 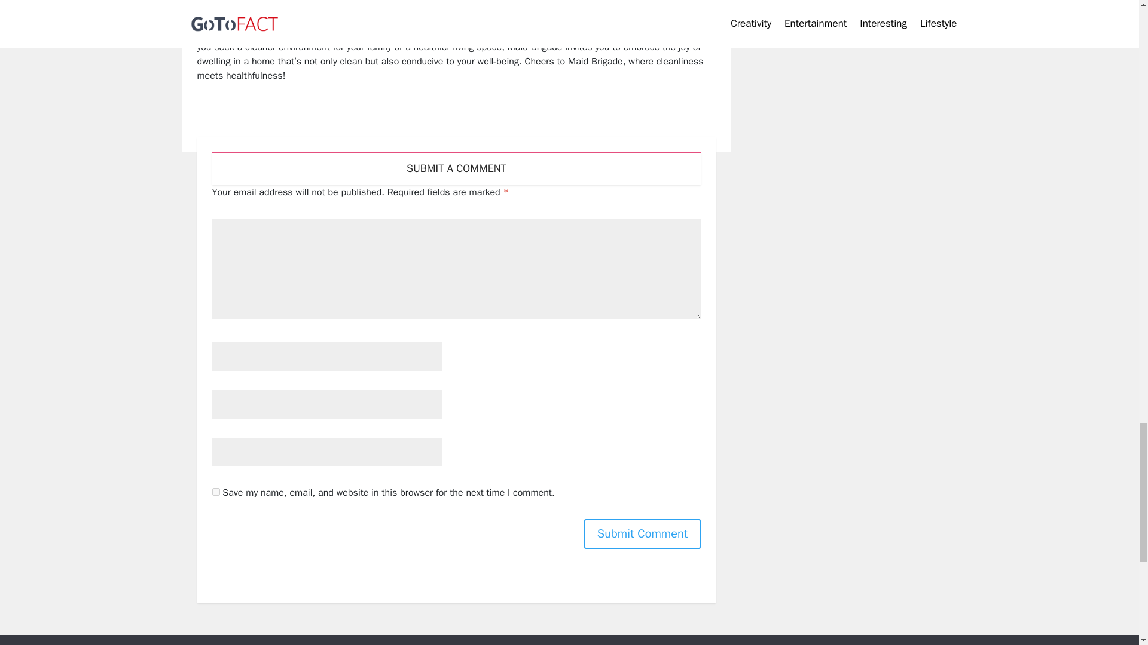 What do you see at coordinates (215, 492) in the screenshot?
I see `yes` at bounding box center [215, 492].